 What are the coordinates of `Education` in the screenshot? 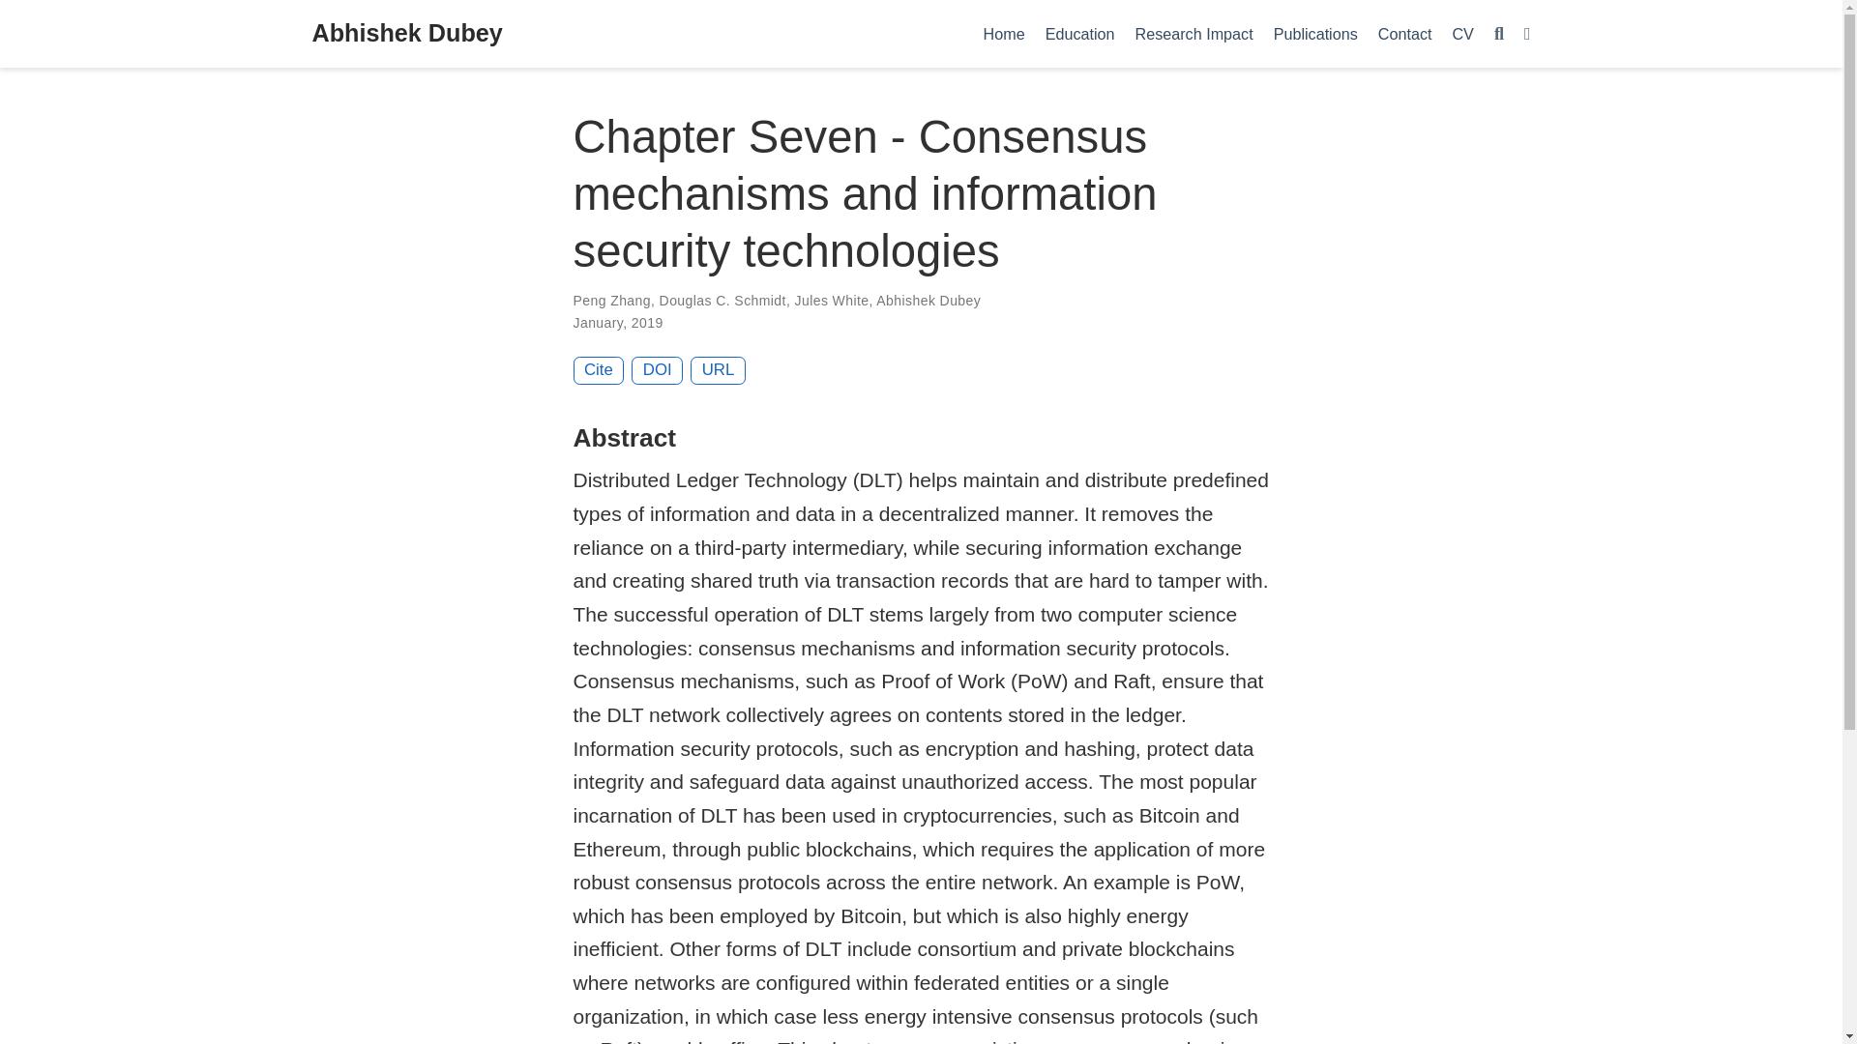 It's located at (1079, 33).